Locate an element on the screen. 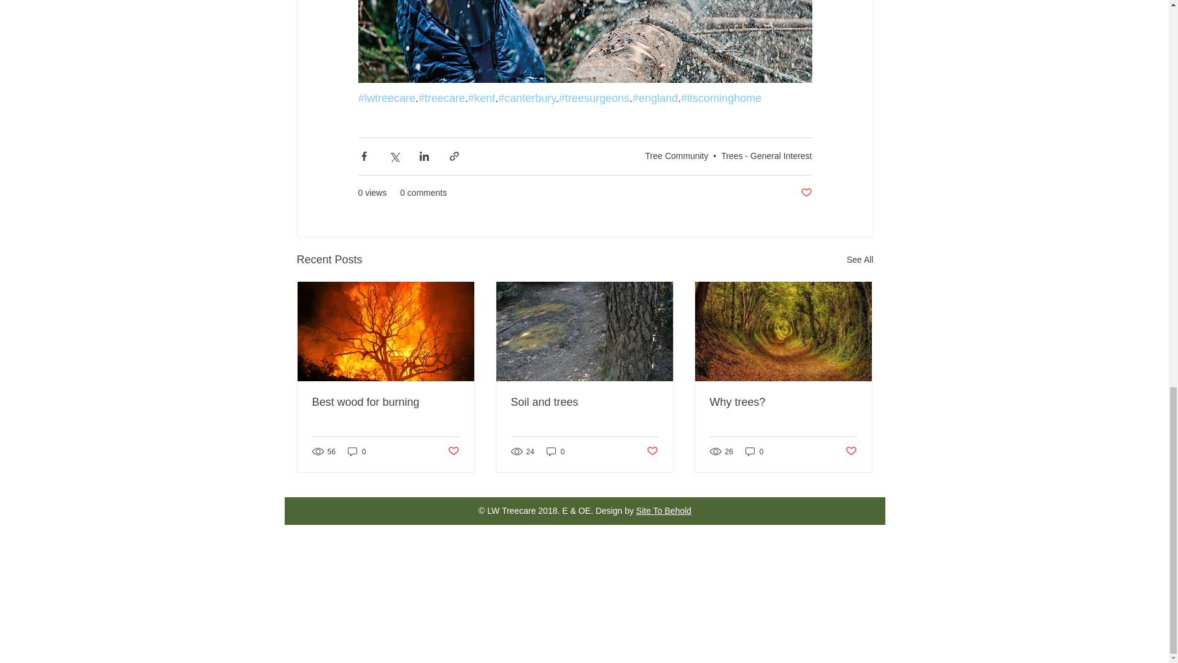 This screenshot has height=663, width=1178. See All is located at coordinates (860, 260).